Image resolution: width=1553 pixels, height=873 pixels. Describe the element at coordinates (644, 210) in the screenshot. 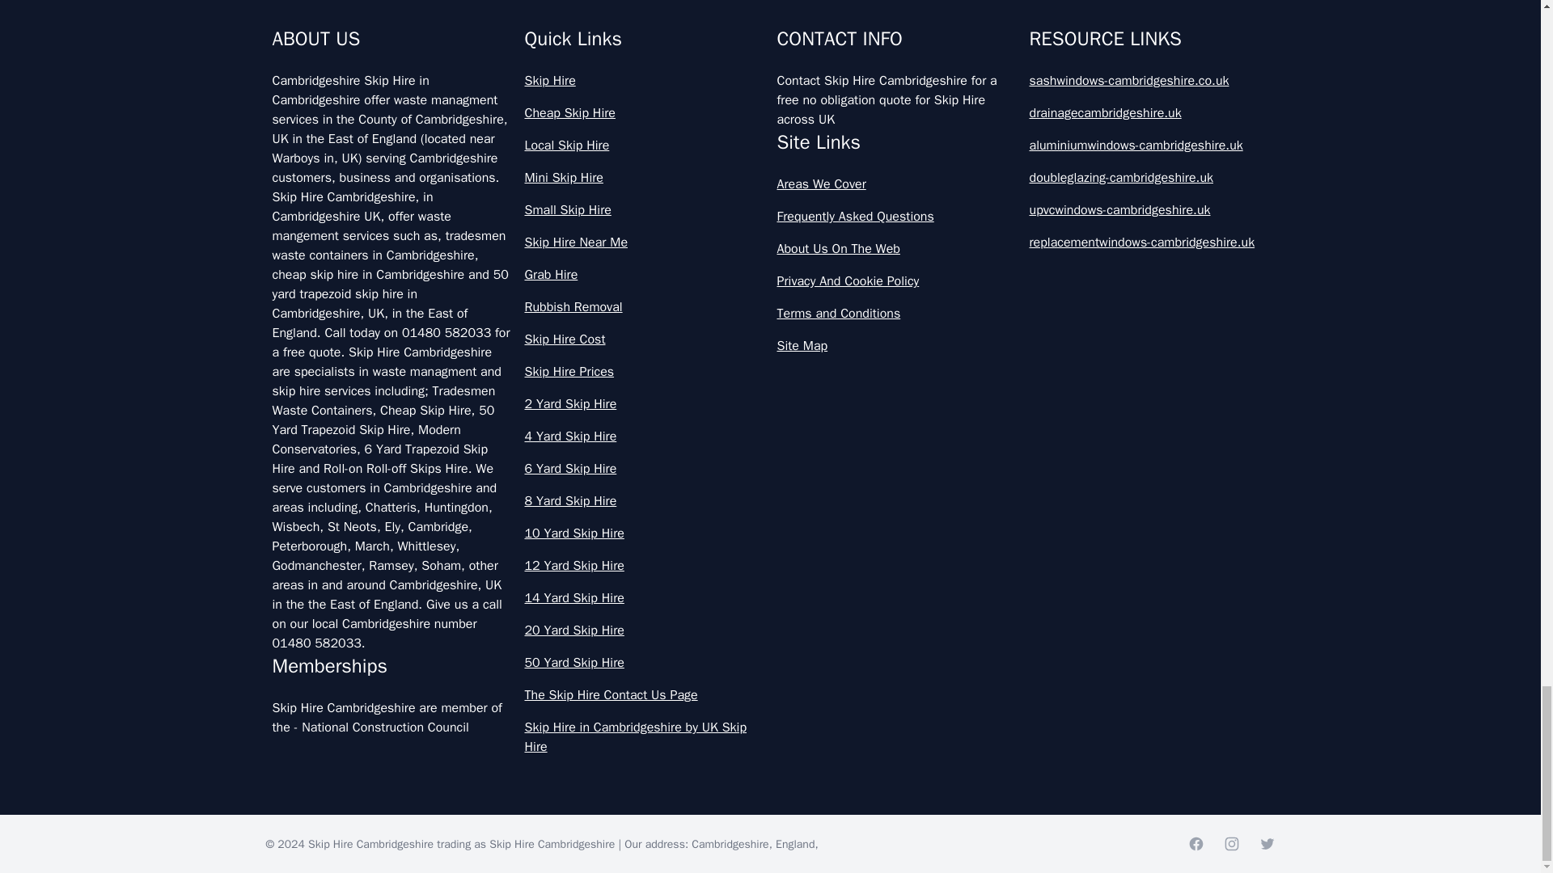

I see `Small Skip Hire` at that location.